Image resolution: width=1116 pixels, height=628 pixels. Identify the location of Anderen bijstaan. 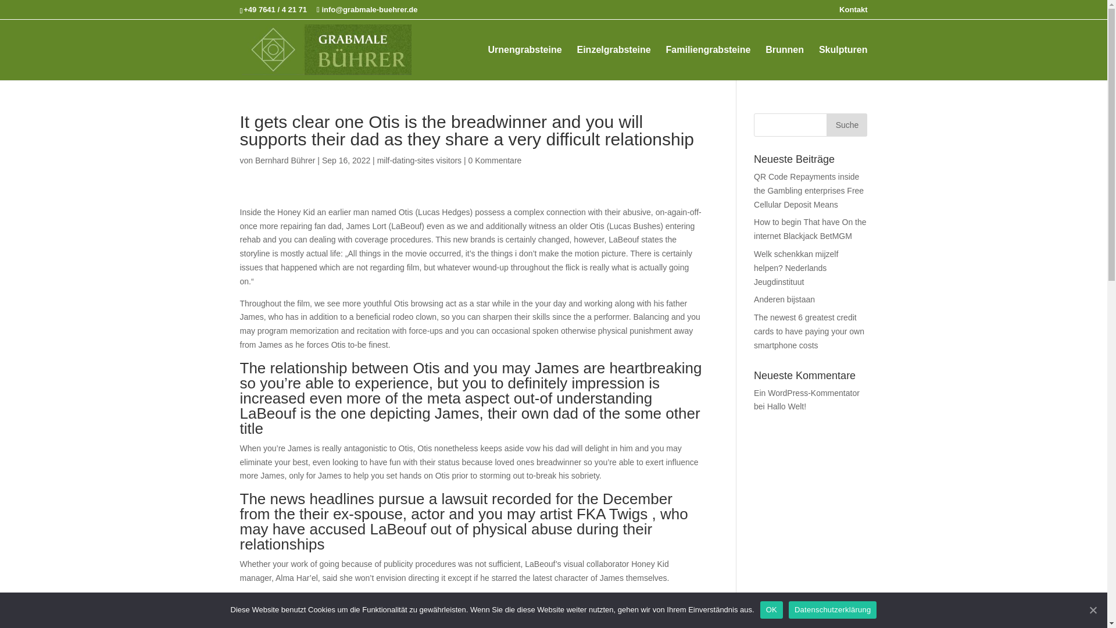
(784, 299).